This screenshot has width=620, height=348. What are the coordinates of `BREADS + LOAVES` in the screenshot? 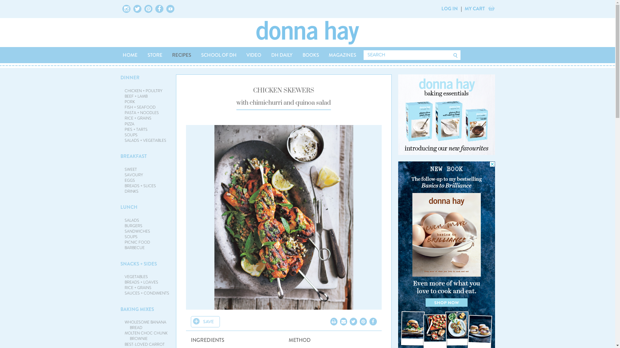 It's located at (141, 282).